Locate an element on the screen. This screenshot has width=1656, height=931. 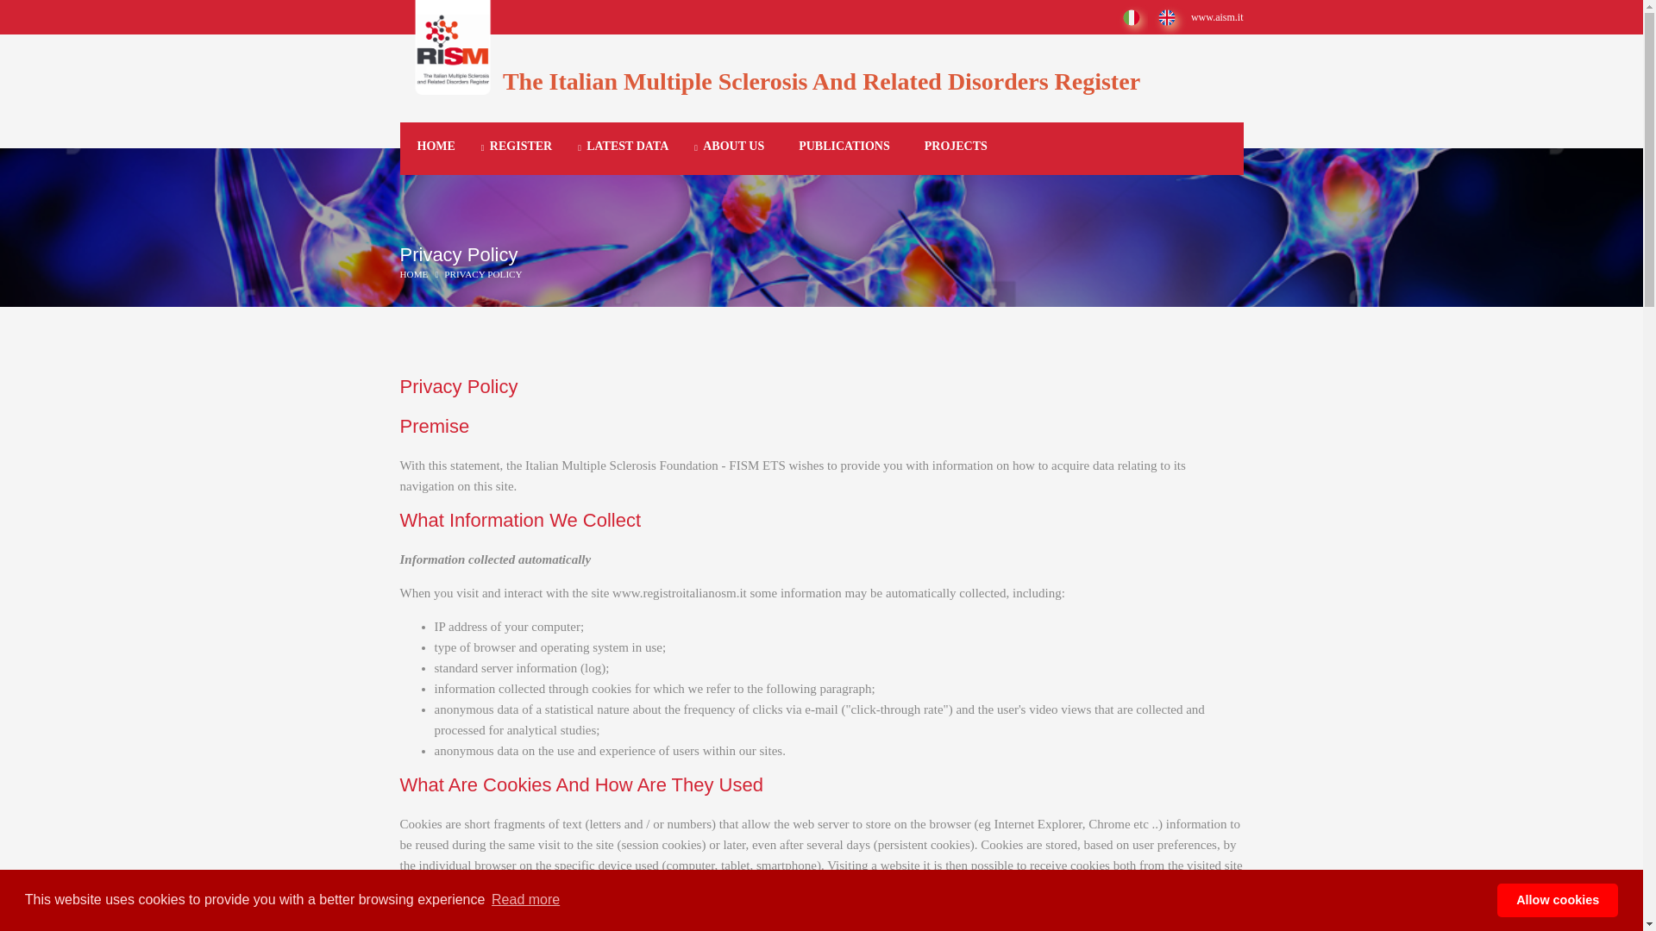
LATEST DATA is located at coordinates (627, 148).